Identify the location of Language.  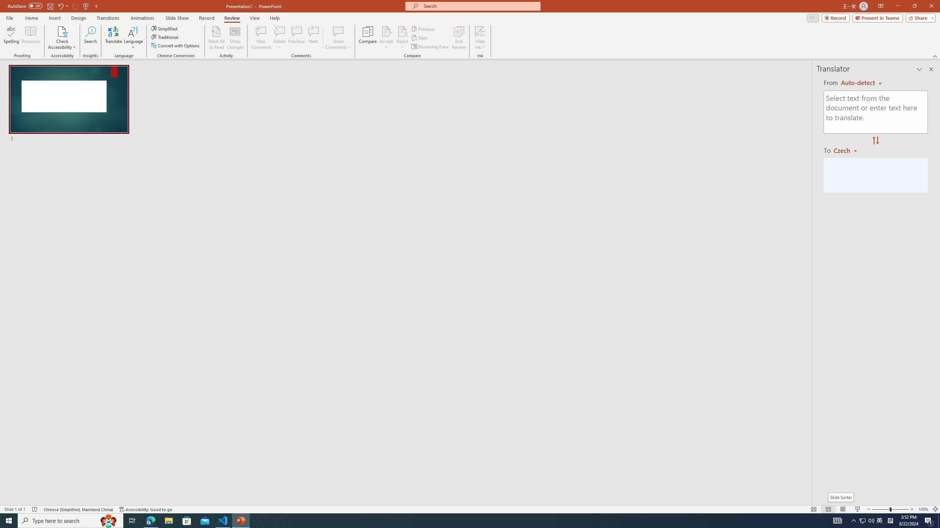
(133, 38).